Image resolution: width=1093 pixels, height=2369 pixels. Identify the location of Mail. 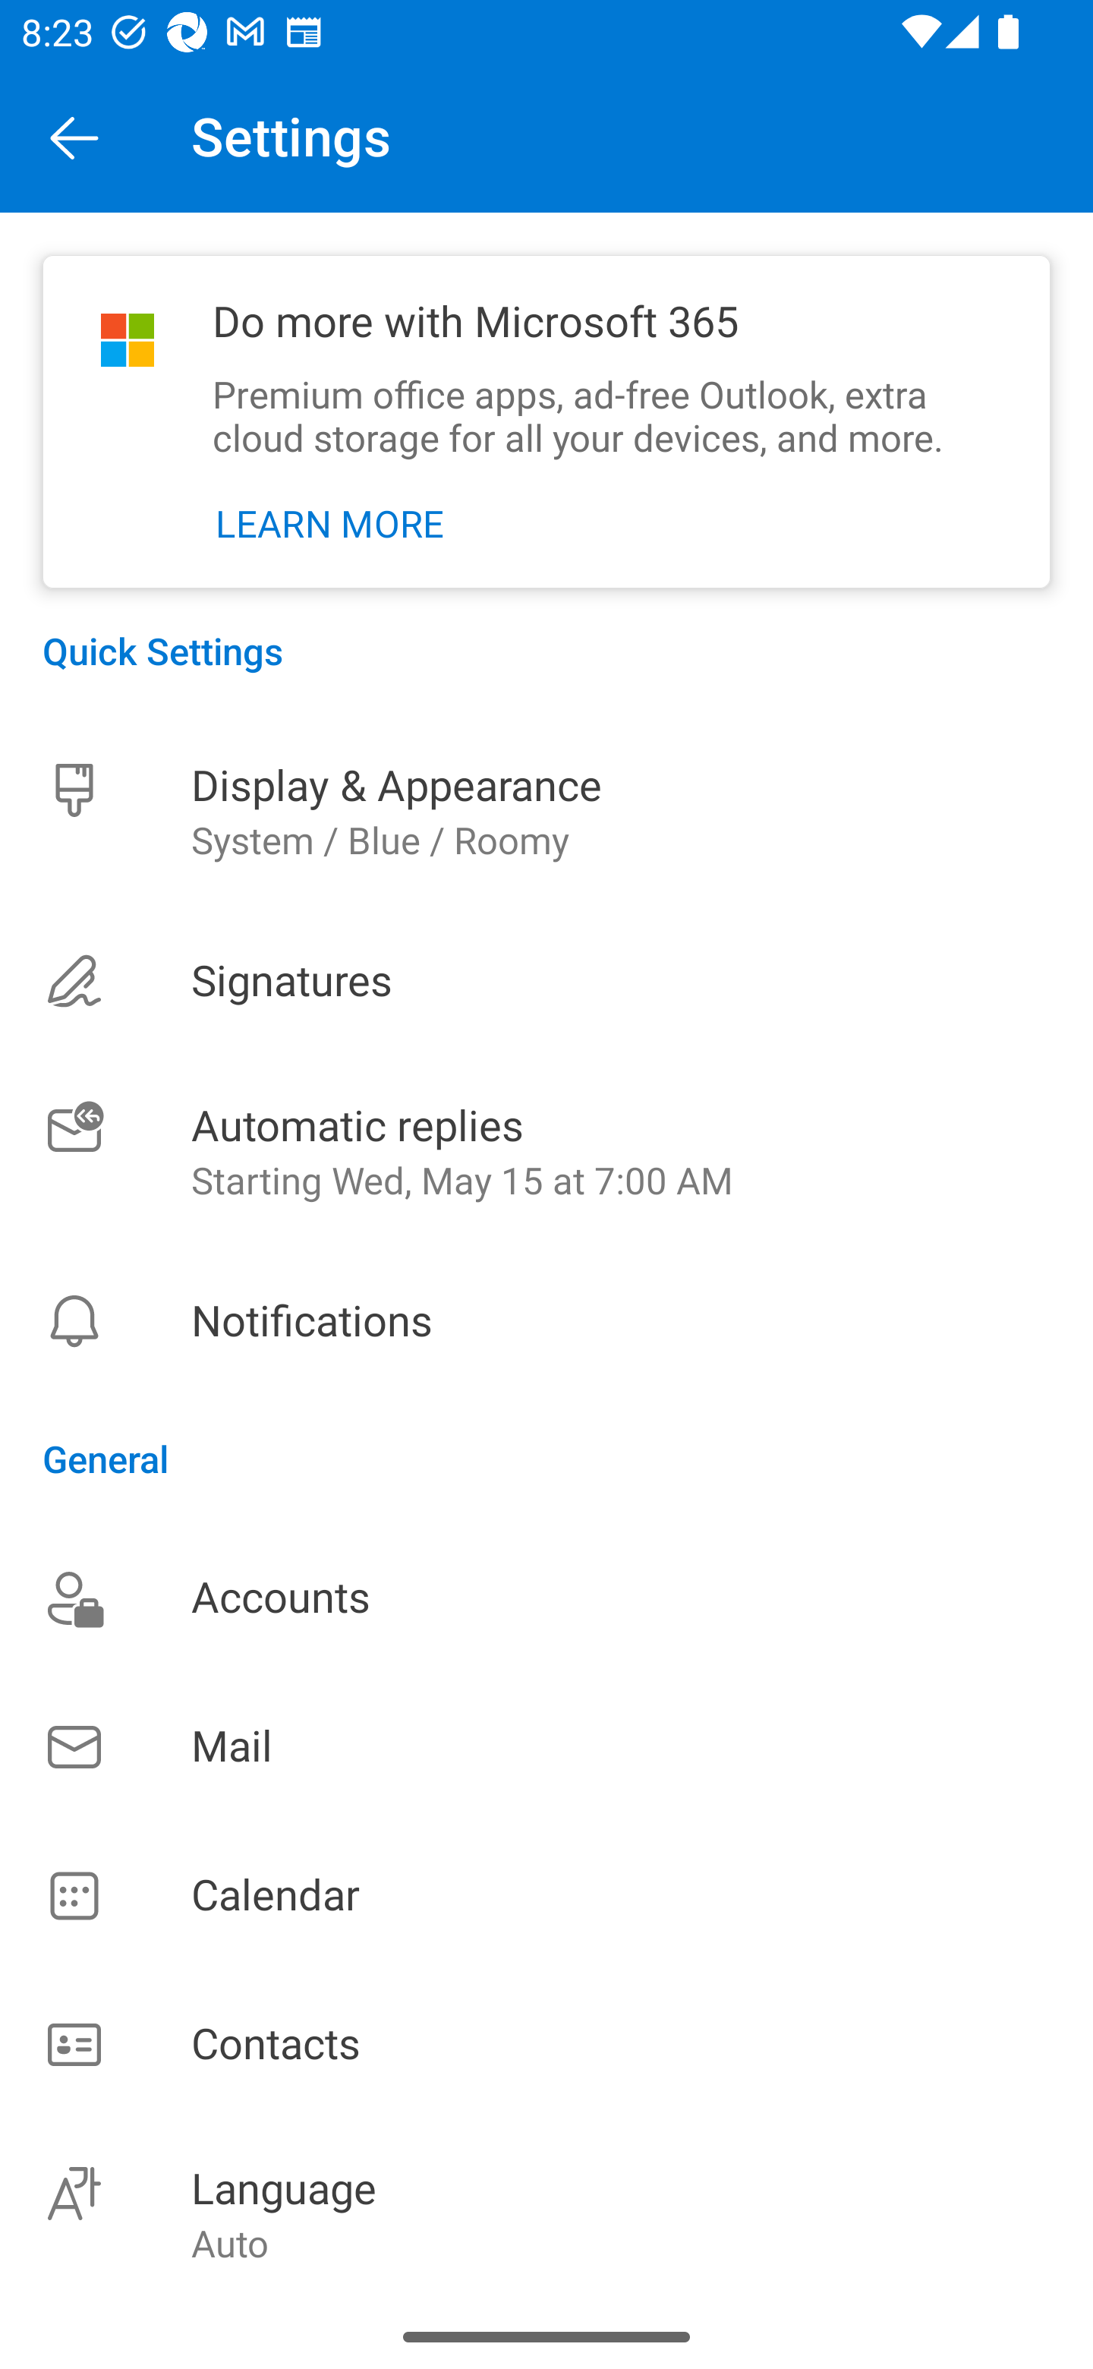
(546, 1746).